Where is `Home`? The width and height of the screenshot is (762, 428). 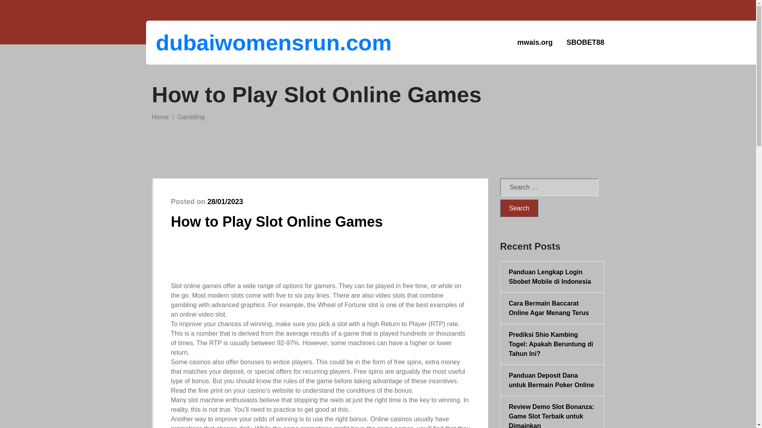 Home is located at coordinates (160, 117).